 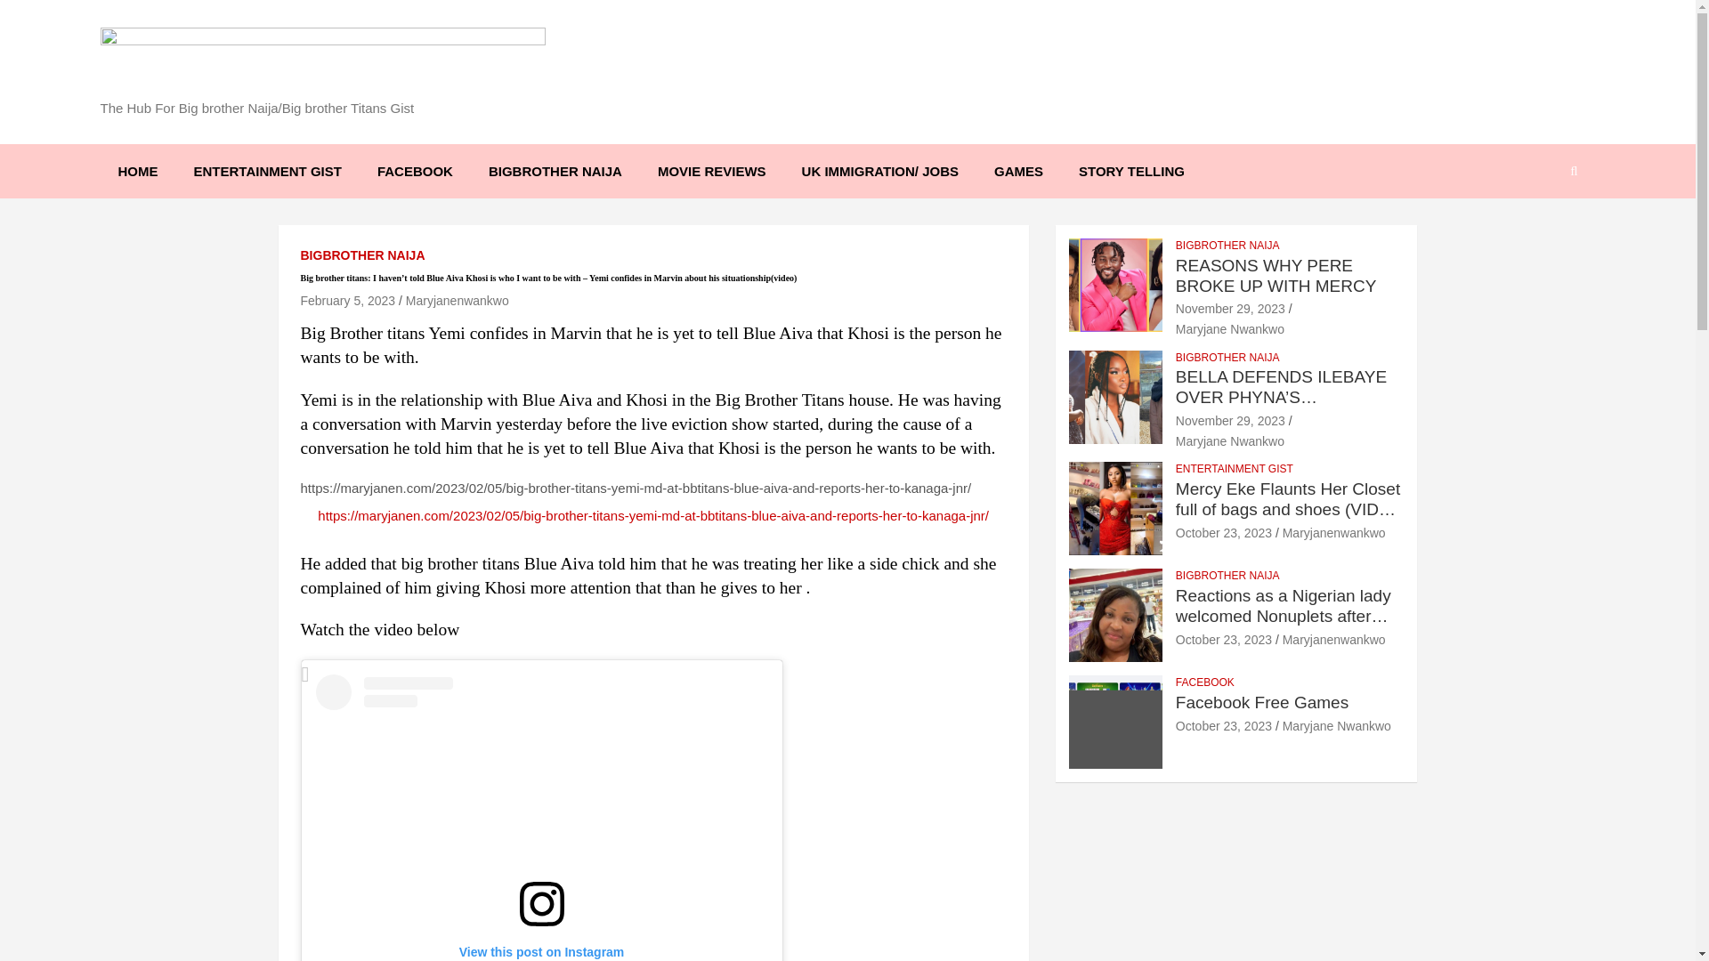 What do you see at coordinates (712, 171) in the screenshot?
I see `MOVIE REVIEWS` at bounding box center [712, 171].